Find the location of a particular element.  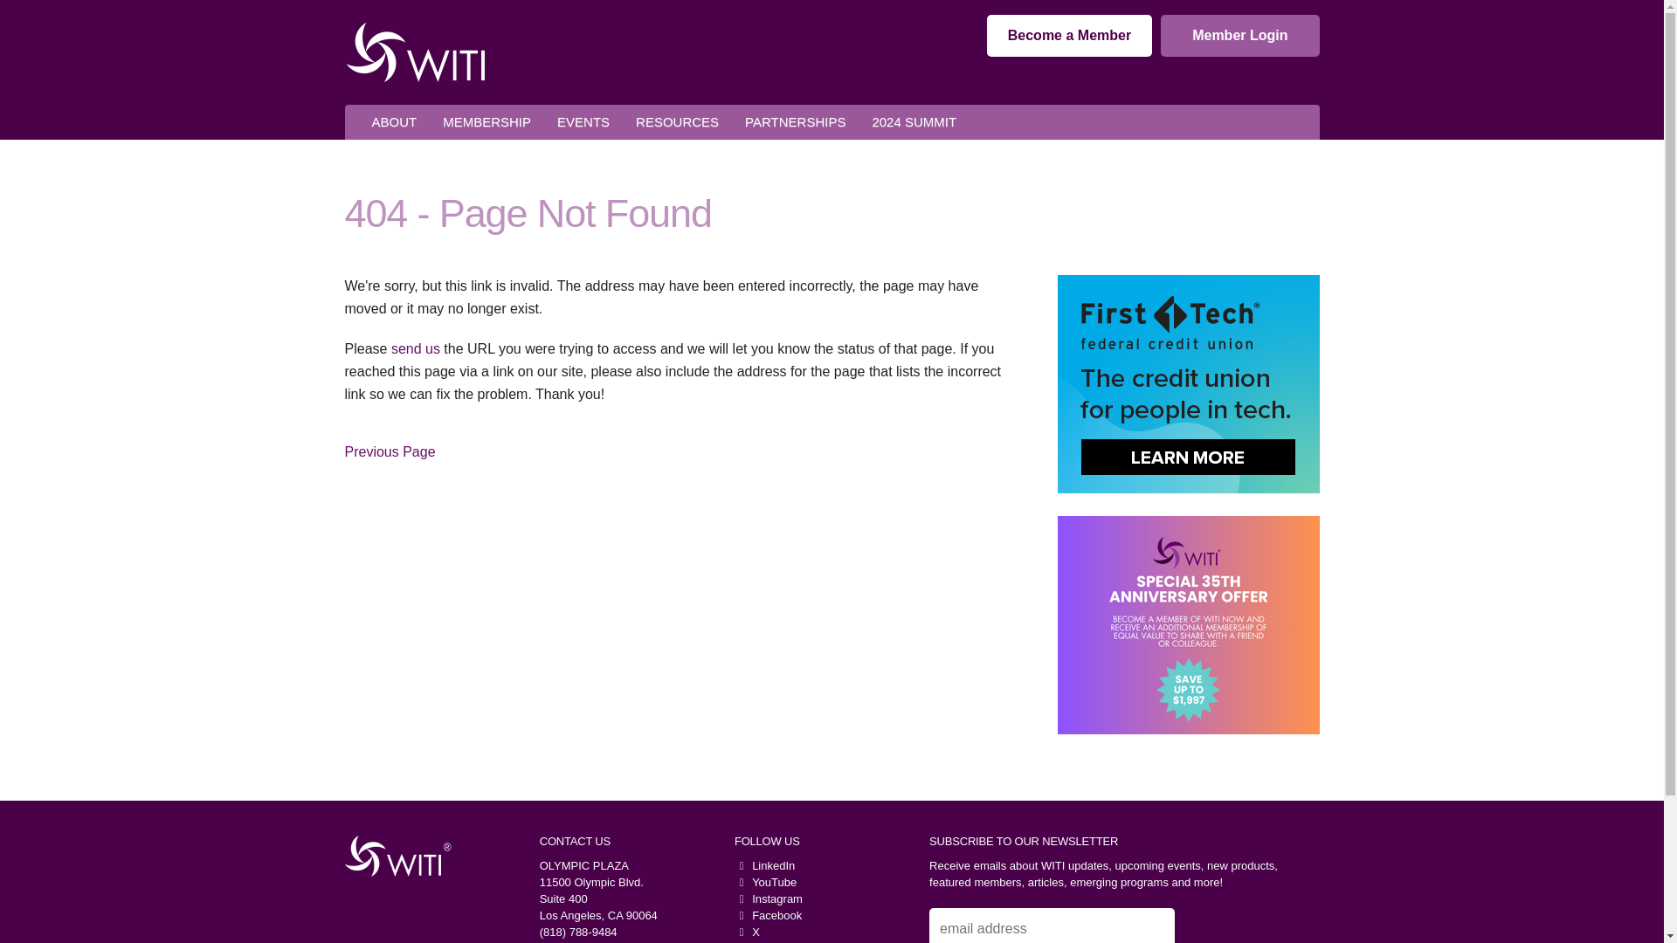

LinkedIn is located at coordinates (764, 865).